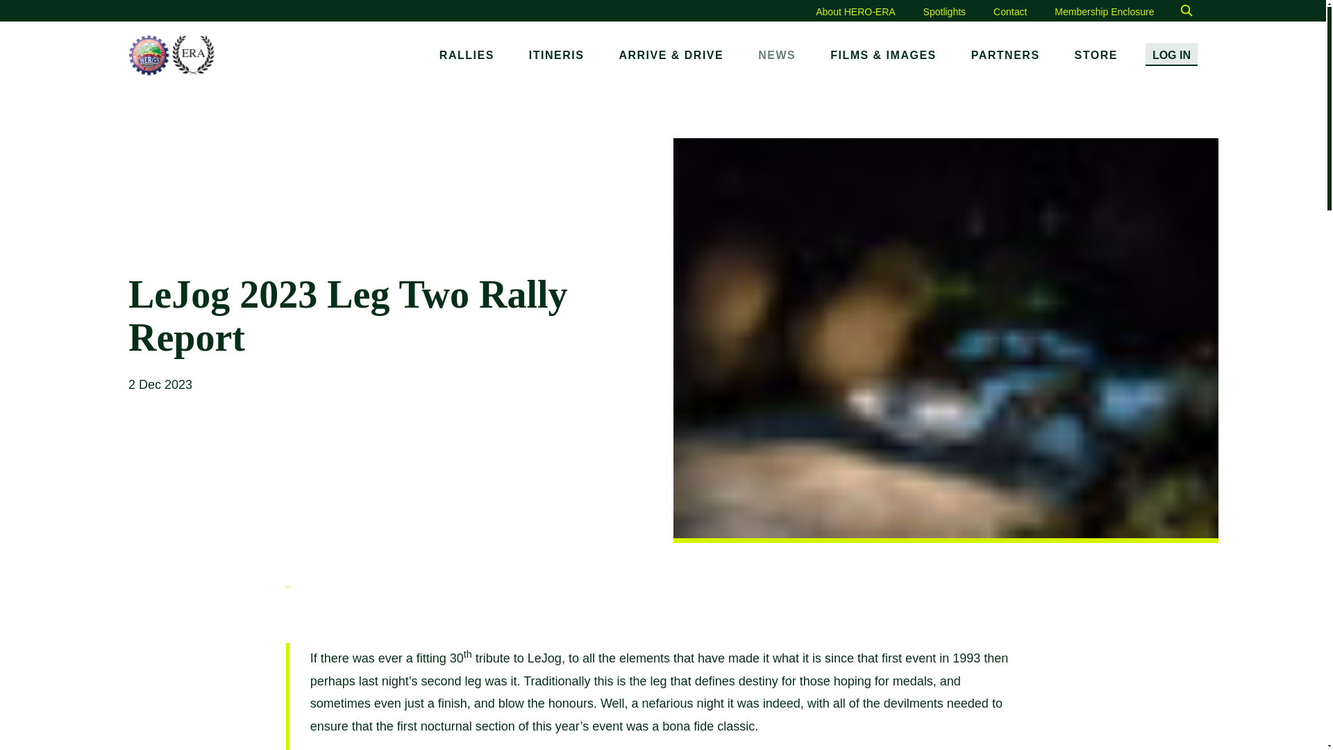 This screenshot has height=750, width=1333. Describe the element at coordinates (1009, 11) in the screenshot. I see `Contact` at that location.